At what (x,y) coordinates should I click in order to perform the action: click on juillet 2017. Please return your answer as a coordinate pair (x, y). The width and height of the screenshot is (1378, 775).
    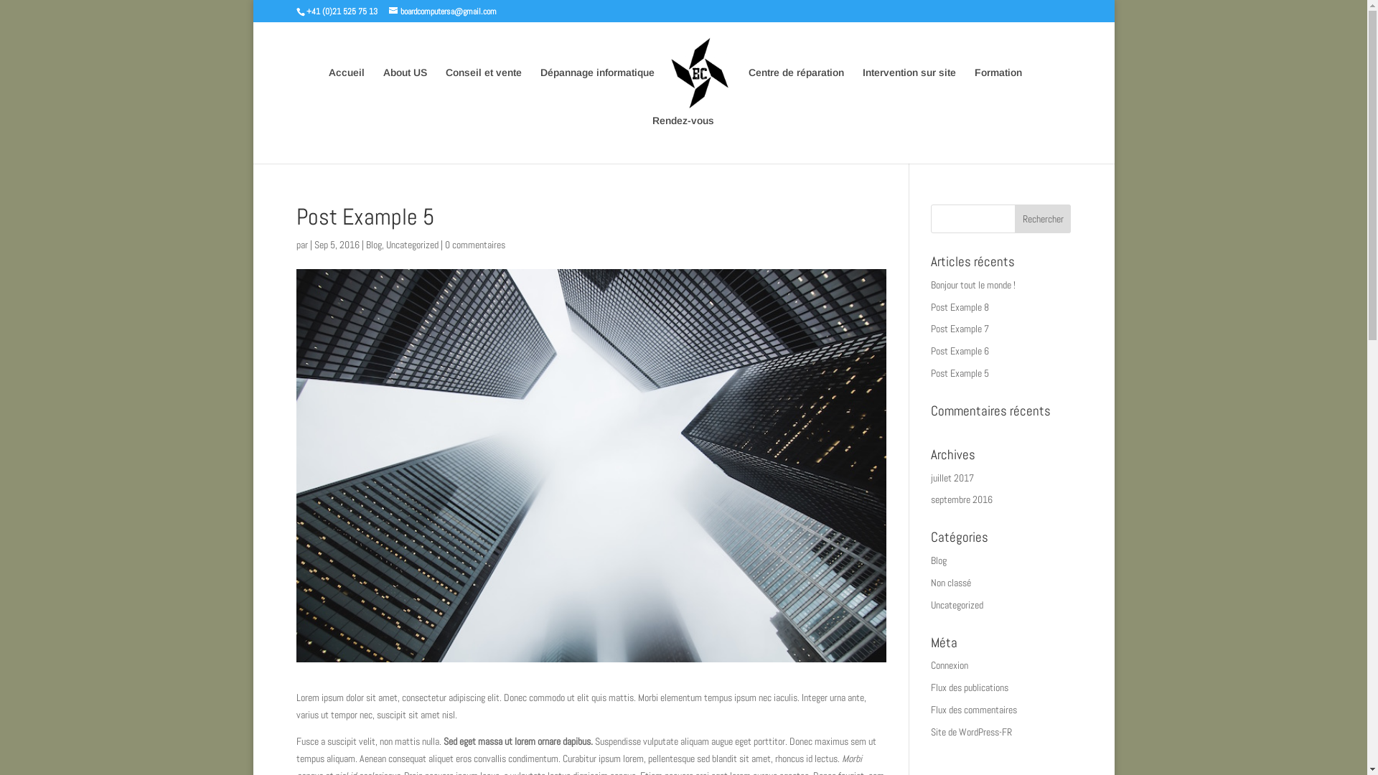
    Looking at the image, I should click on (952, 478).